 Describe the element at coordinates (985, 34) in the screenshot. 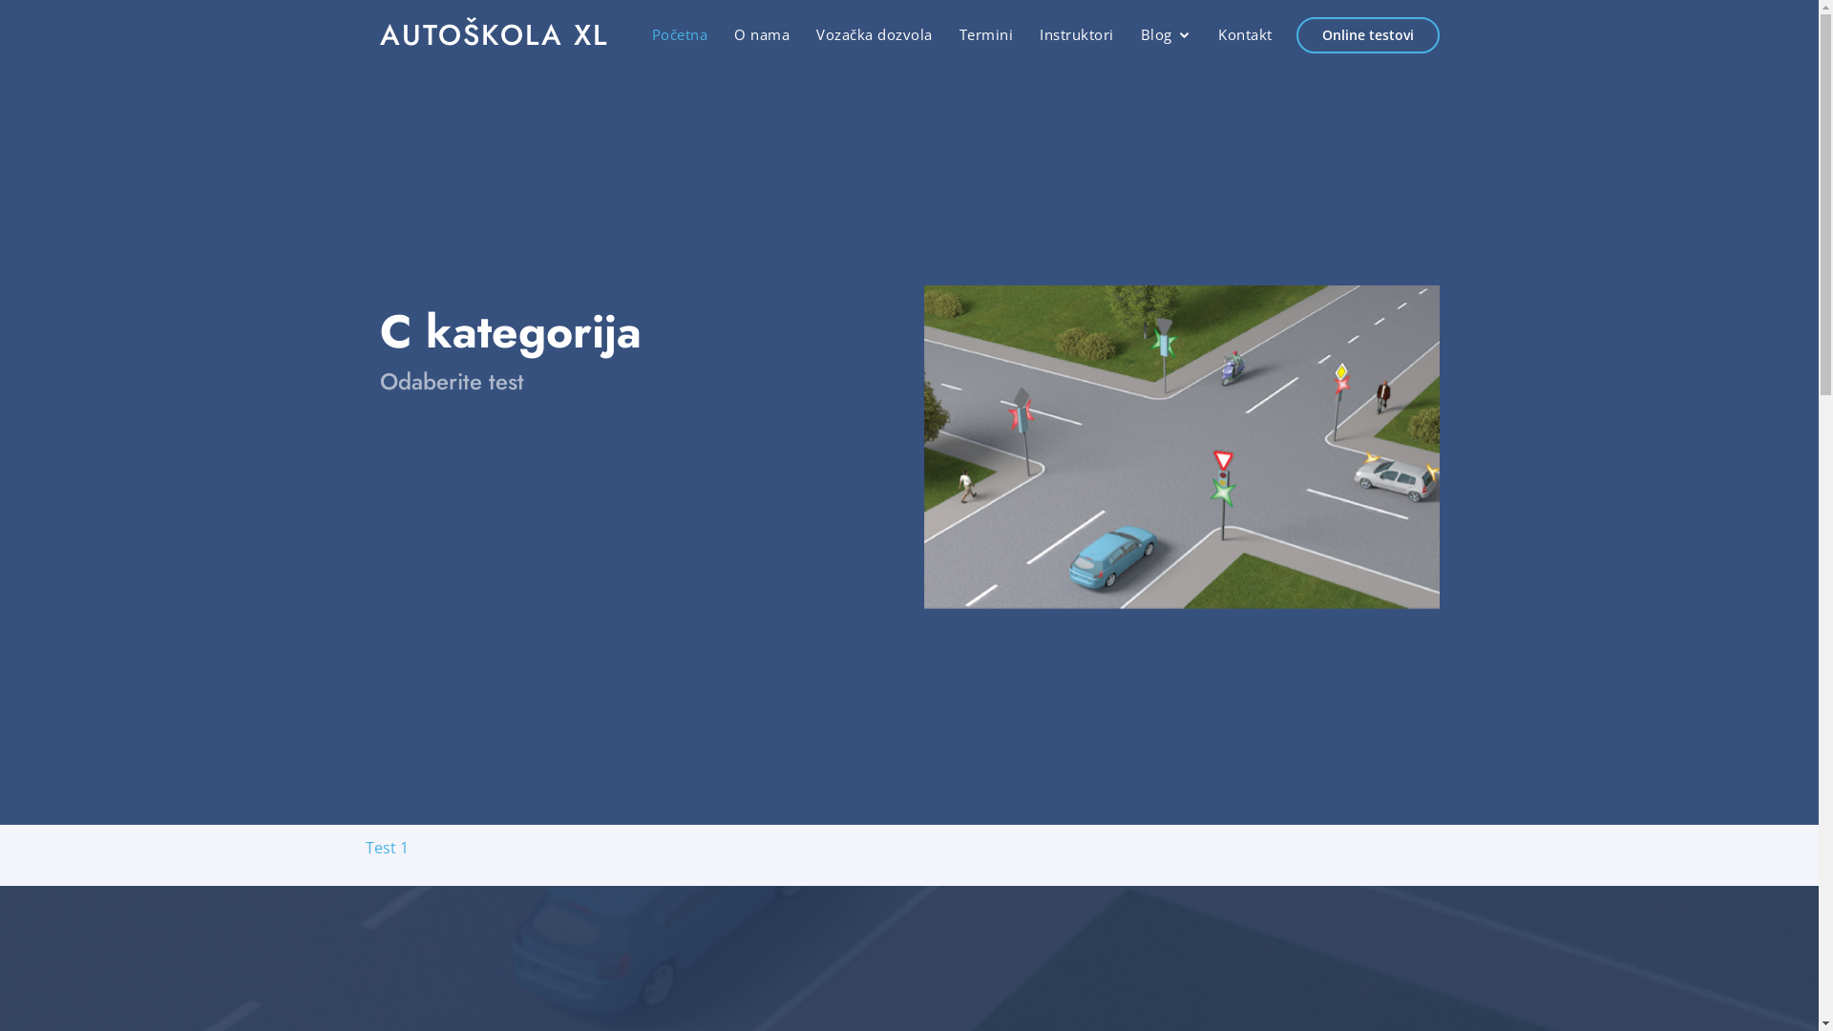

I see `Termini` at that location.